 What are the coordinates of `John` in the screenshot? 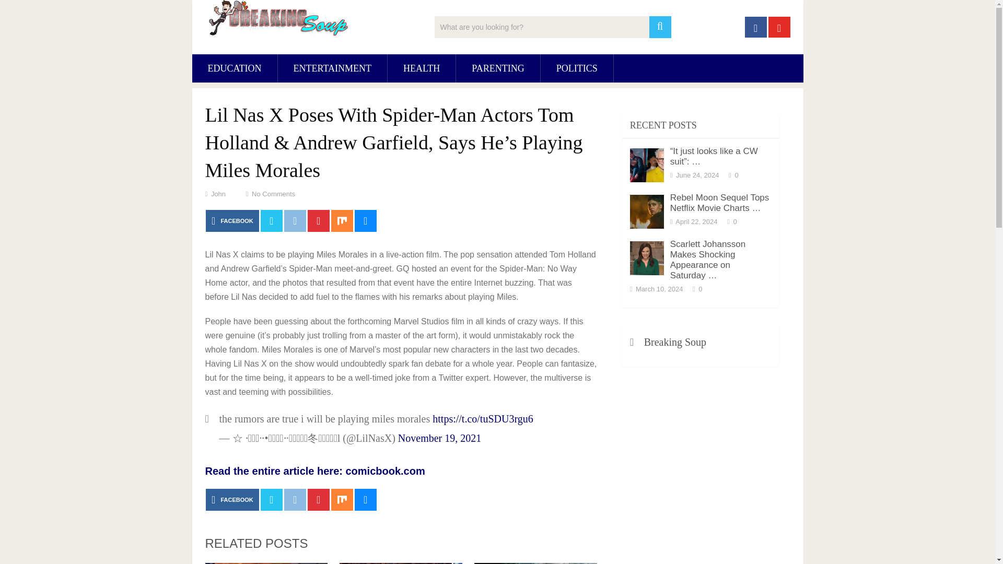 It's located at (218, 194).